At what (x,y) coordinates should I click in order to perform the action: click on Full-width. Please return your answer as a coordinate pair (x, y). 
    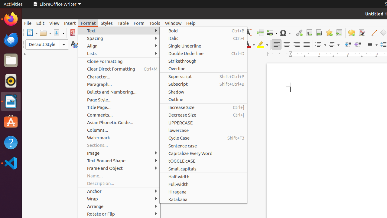
    Looking at the image, I should click on (203, 184).